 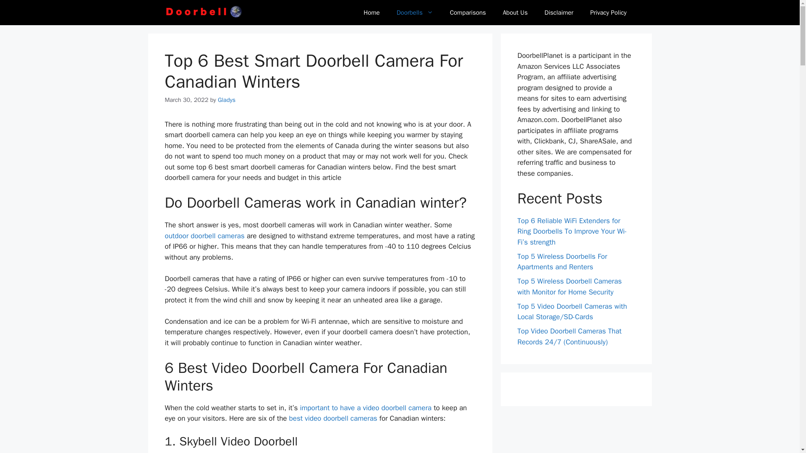 I want to click on Comparisons, so click(x=468, y=13).